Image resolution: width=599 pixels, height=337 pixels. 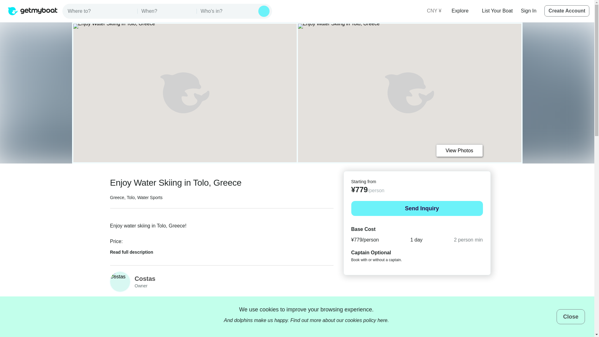 I want to click on cookies policy here, so click(x=366, y=320).